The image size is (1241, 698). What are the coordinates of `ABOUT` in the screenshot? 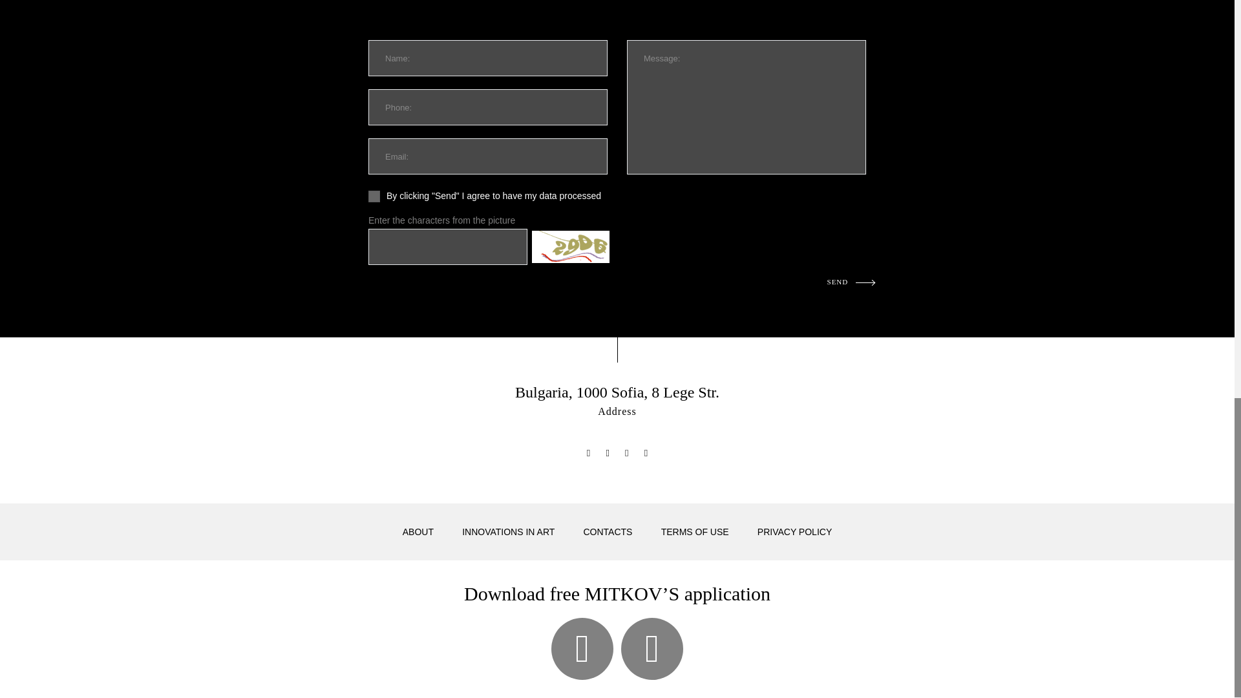 It's located at (418, 532).